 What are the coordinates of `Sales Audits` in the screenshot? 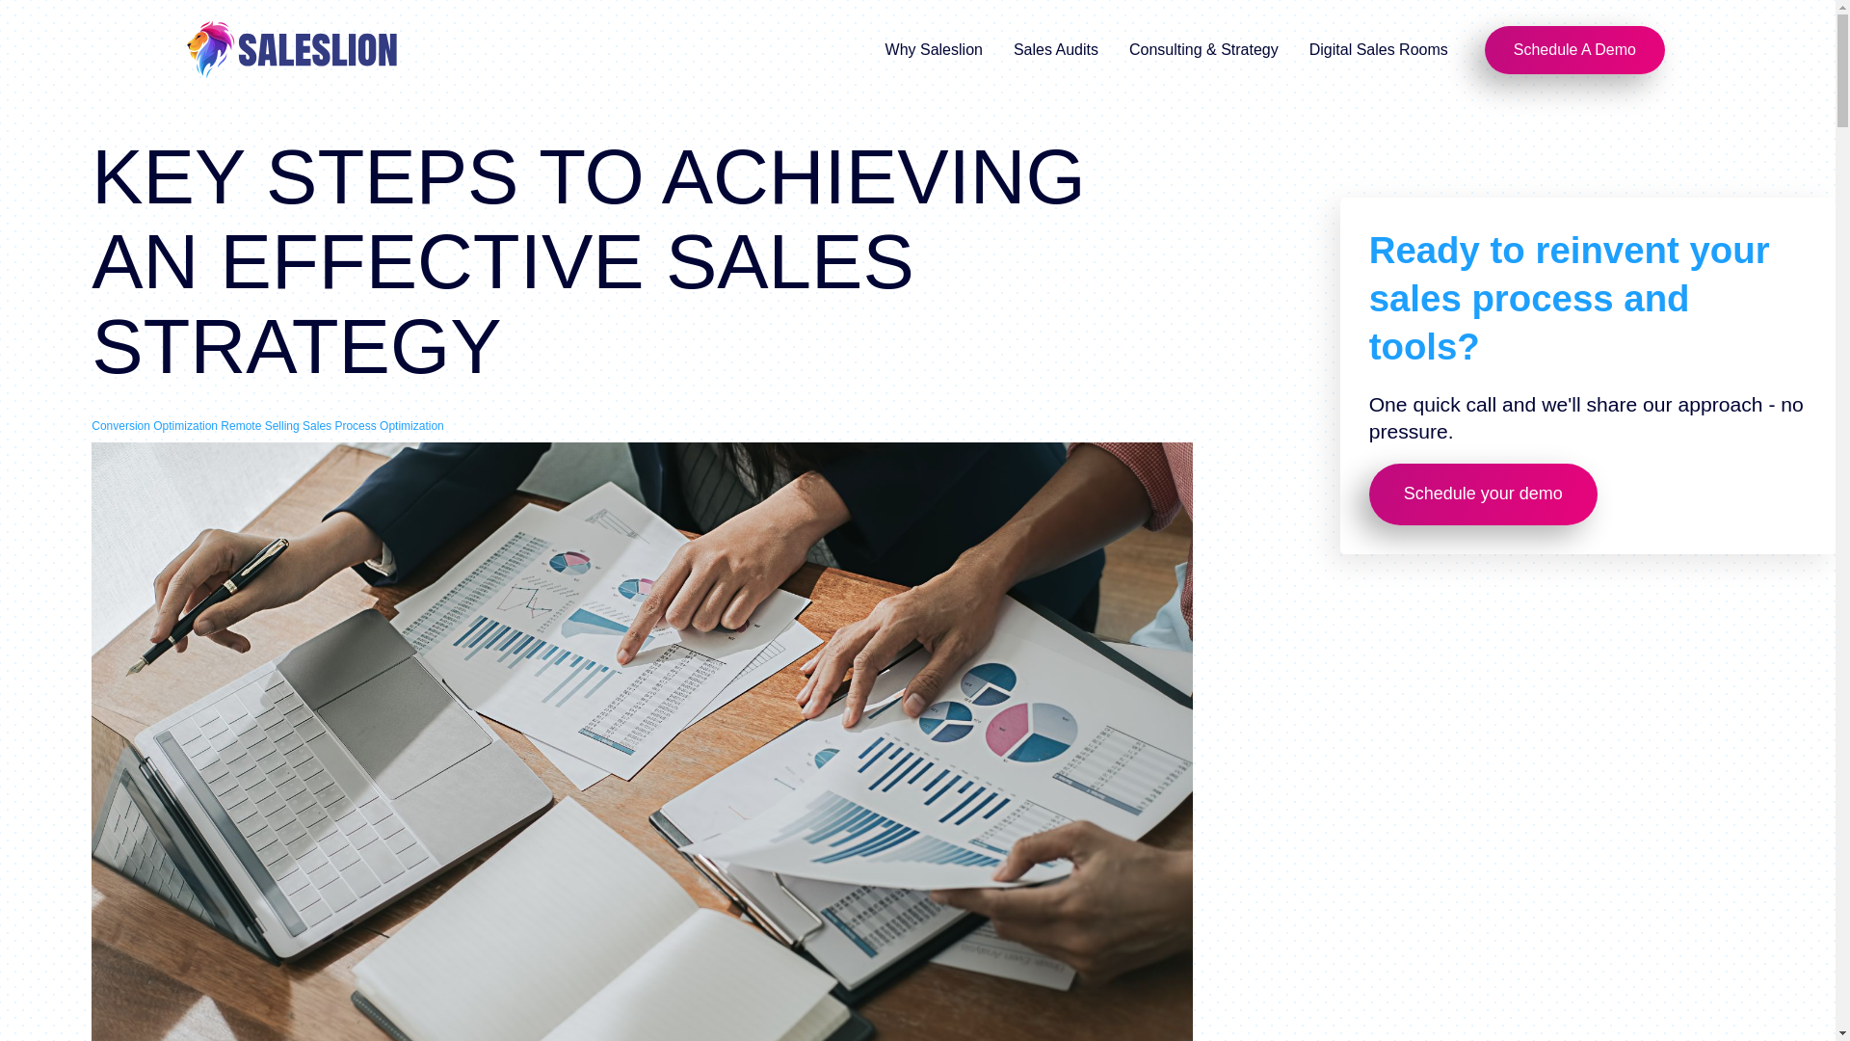 It's located at (1058, 49).